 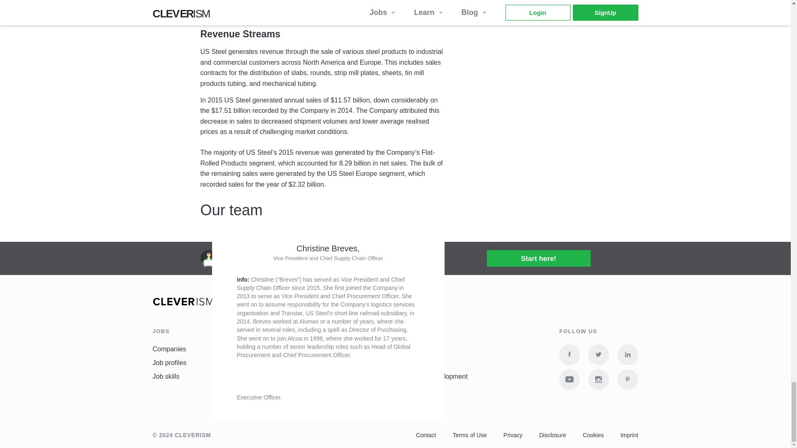 What do you see at coordinates (169, 349) in the screenshot?
I see `Companies` at bounding box center [169, 349].